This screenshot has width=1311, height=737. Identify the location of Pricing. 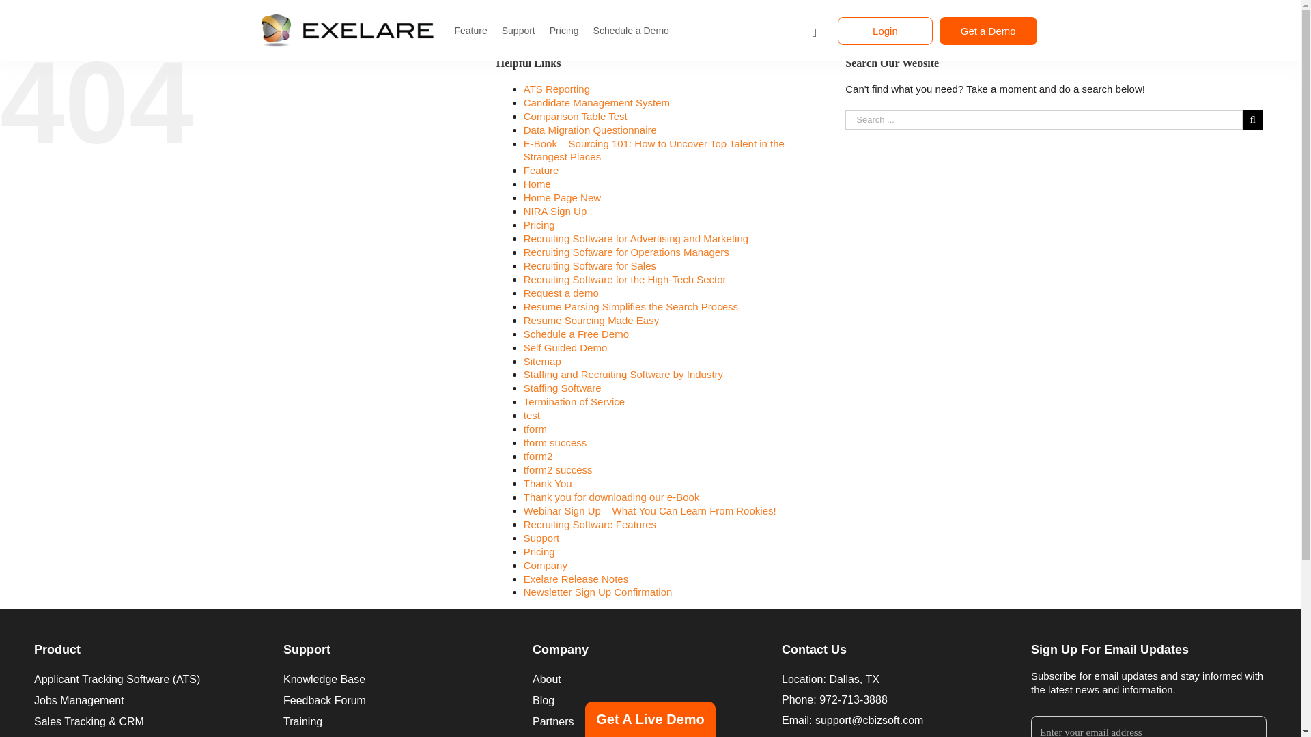
(539, 225).